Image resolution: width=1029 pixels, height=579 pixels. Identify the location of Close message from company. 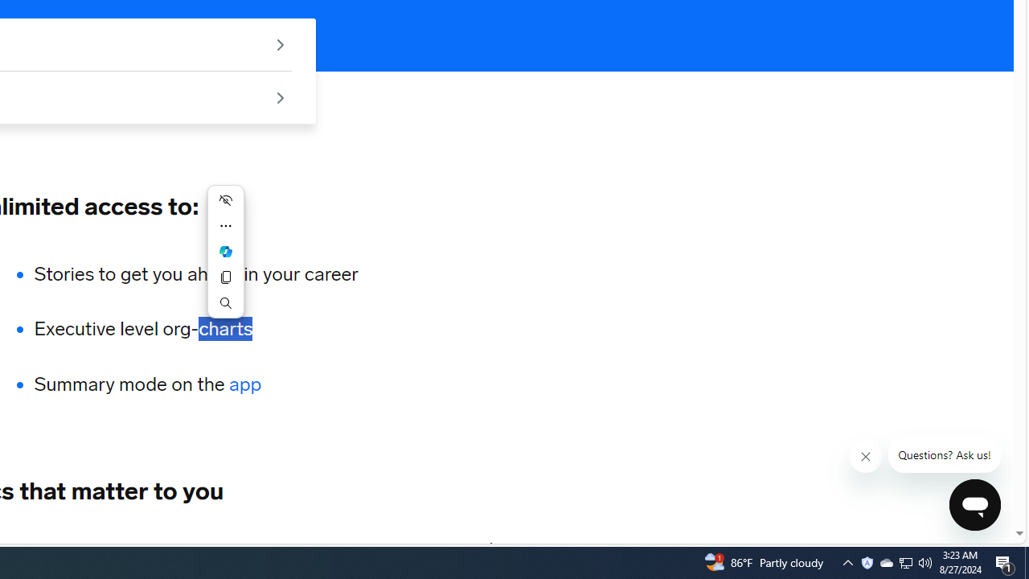
(867, 457).